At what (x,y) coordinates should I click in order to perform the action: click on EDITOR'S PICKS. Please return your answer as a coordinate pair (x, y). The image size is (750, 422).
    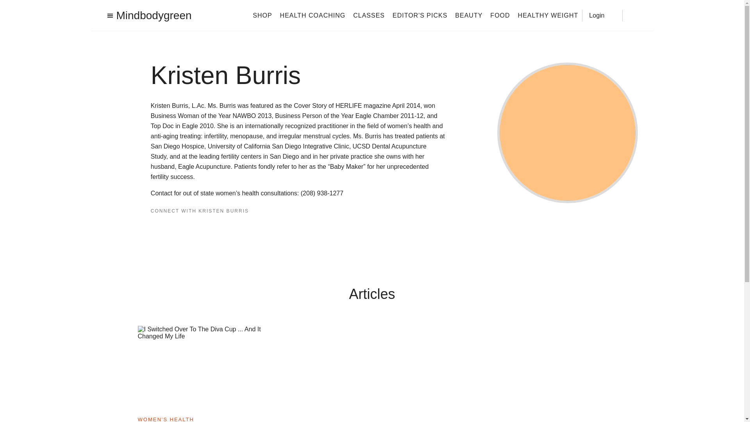
    Looking at the image, I should click on (420, 15).